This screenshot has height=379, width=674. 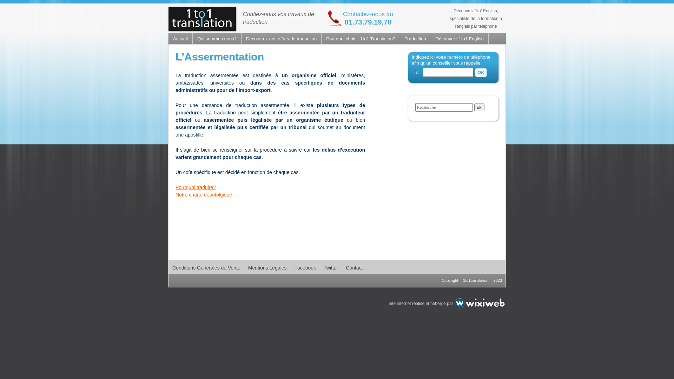 What do you see at coordinates (415, 39) in the screenshot?
I see `Traduction` at bounding box center [415, 39].